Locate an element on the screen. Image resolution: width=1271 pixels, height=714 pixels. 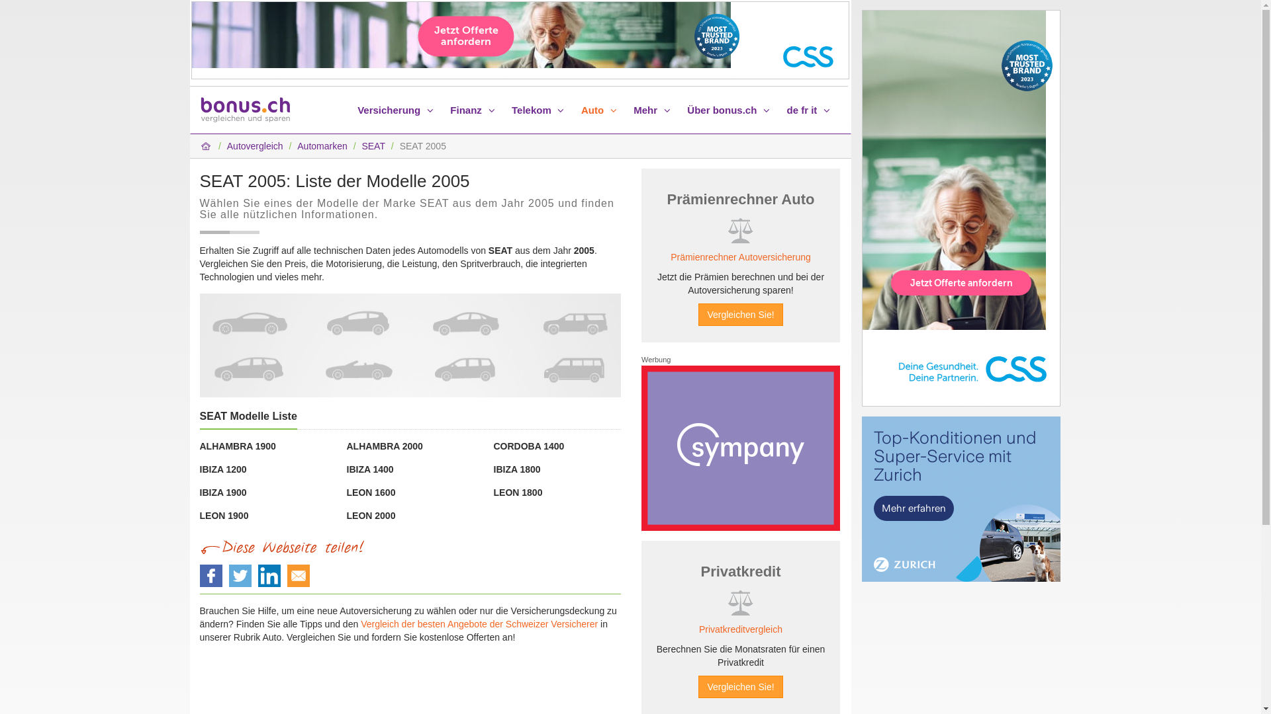
IBIZA 1200 is located at coordinates (224, 469).